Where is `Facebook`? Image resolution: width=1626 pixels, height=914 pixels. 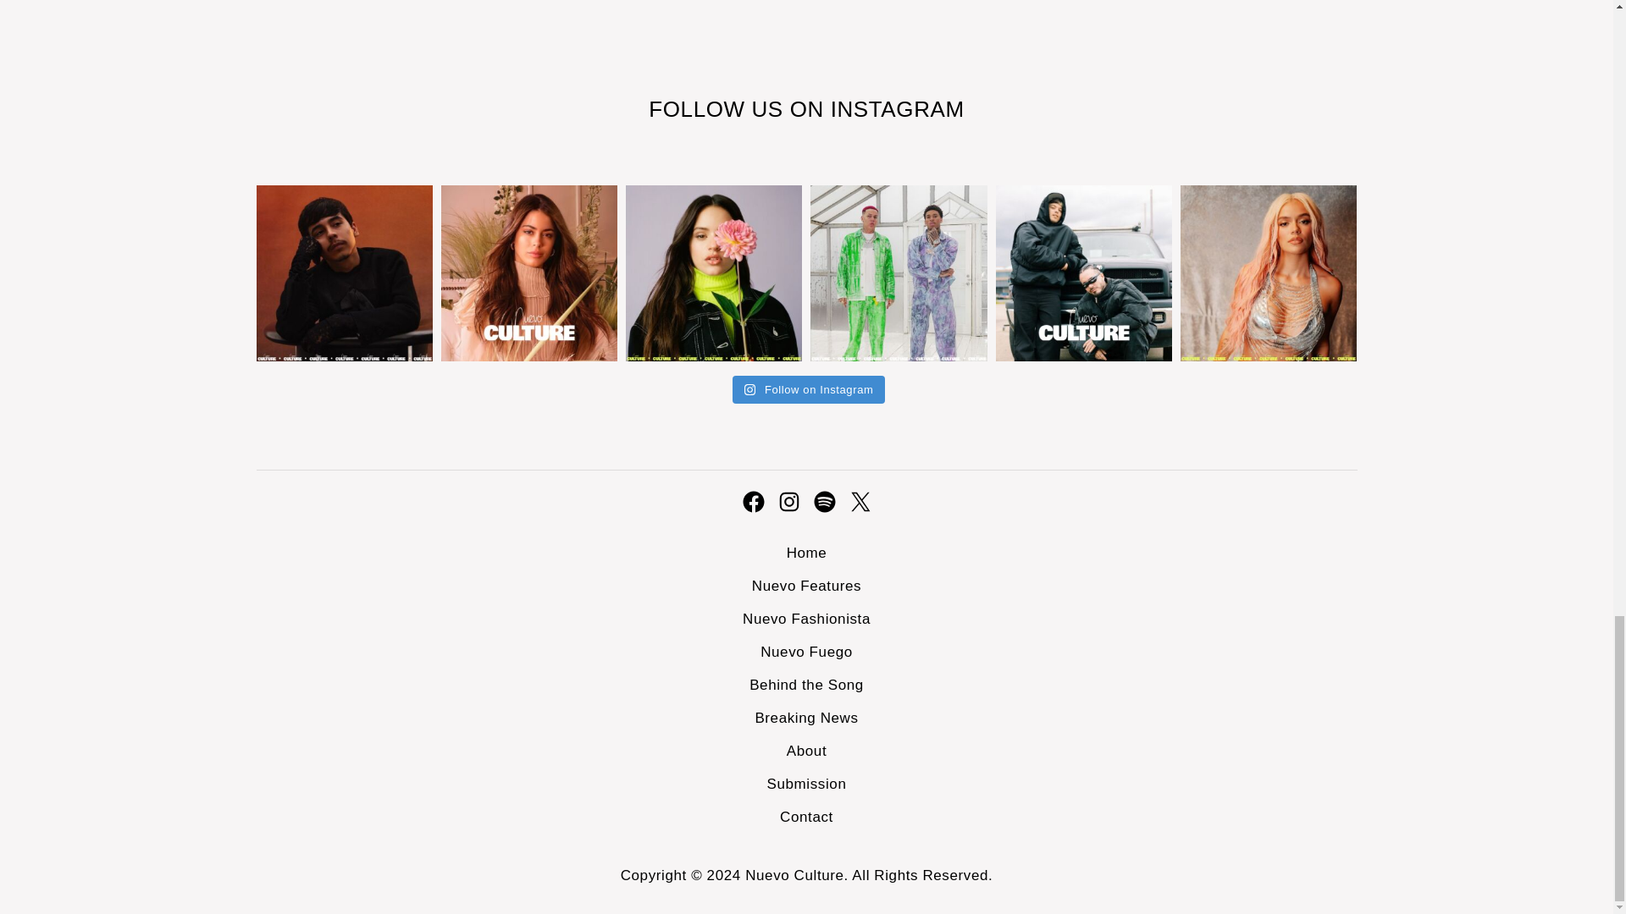 Facebook is located at coordinates (752, 501).